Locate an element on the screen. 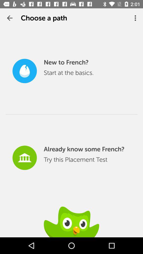 The image size is (143, 254). press the app to the left of choose a path item is located at coordinates (10, 18).